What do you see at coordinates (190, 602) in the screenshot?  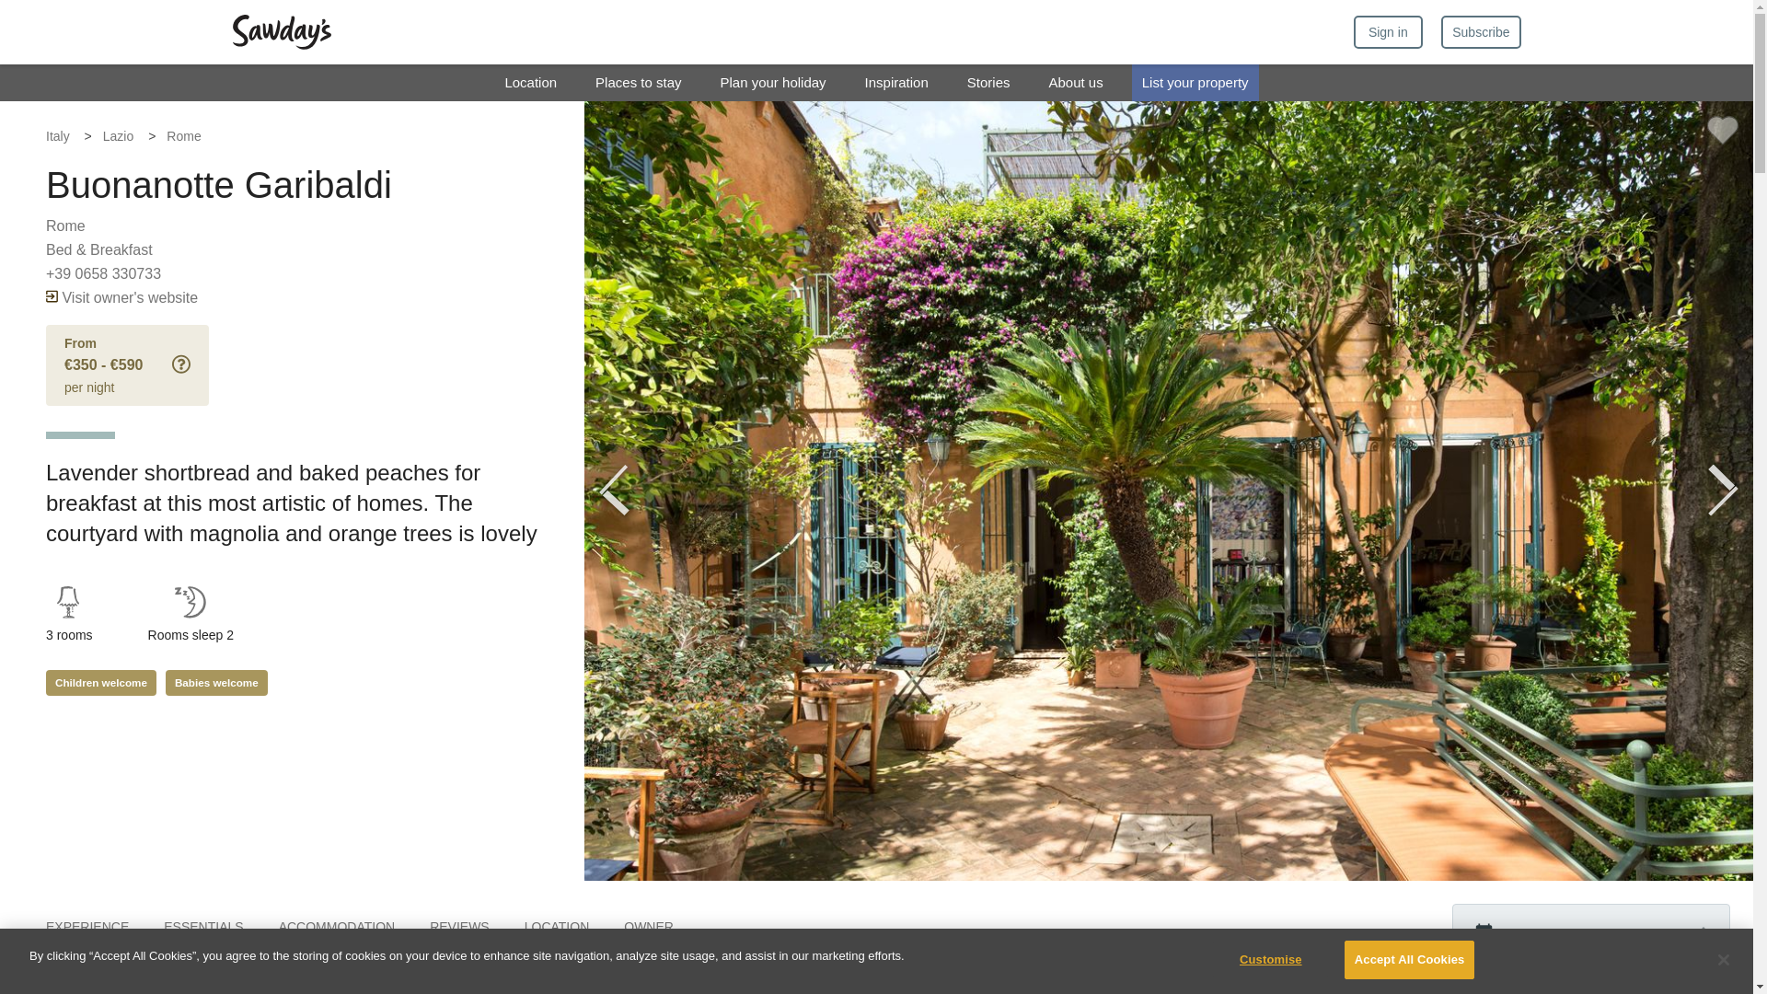 I see `Sleeps` at bounding box center [190, 602].